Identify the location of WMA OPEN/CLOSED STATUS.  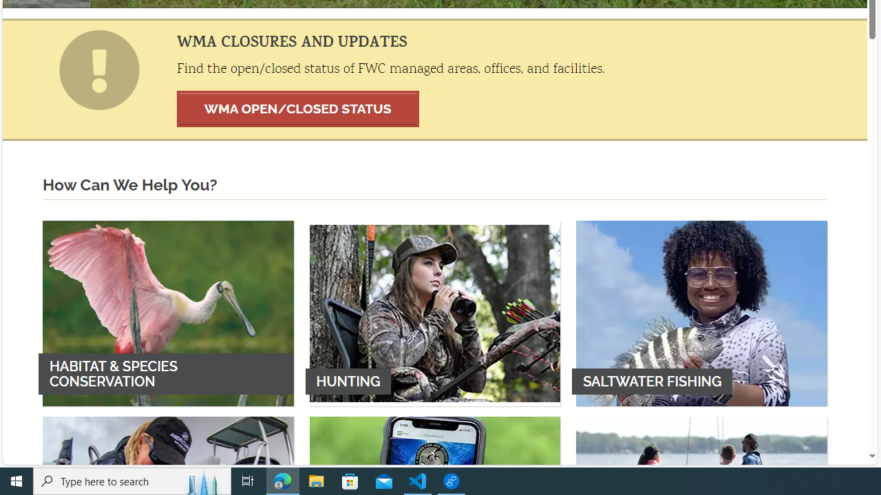
(298, 109).